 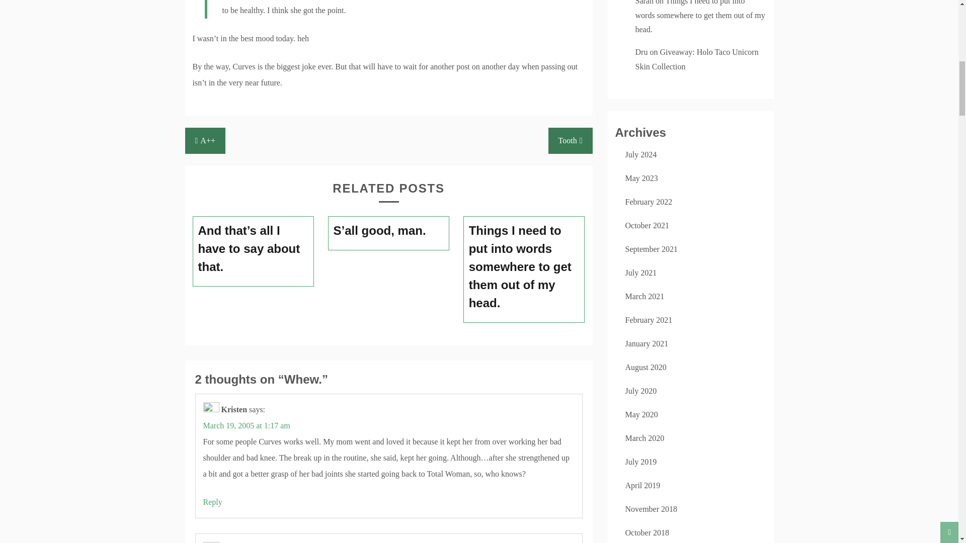 I want to click on Tooth, so click(x=571, y=140).